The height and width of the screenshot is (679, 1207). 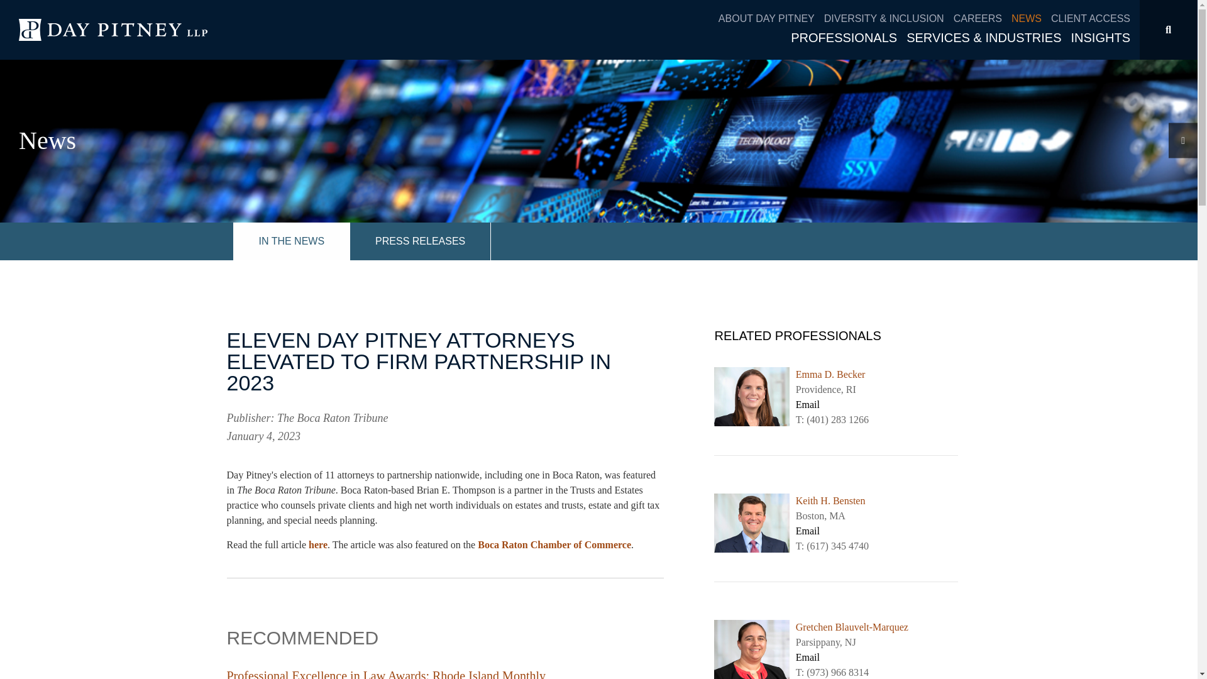 What do you see at coordinates (291, 241) in the screenshot?
I see `IN THE NEWS` at bounding box center [291, 241].